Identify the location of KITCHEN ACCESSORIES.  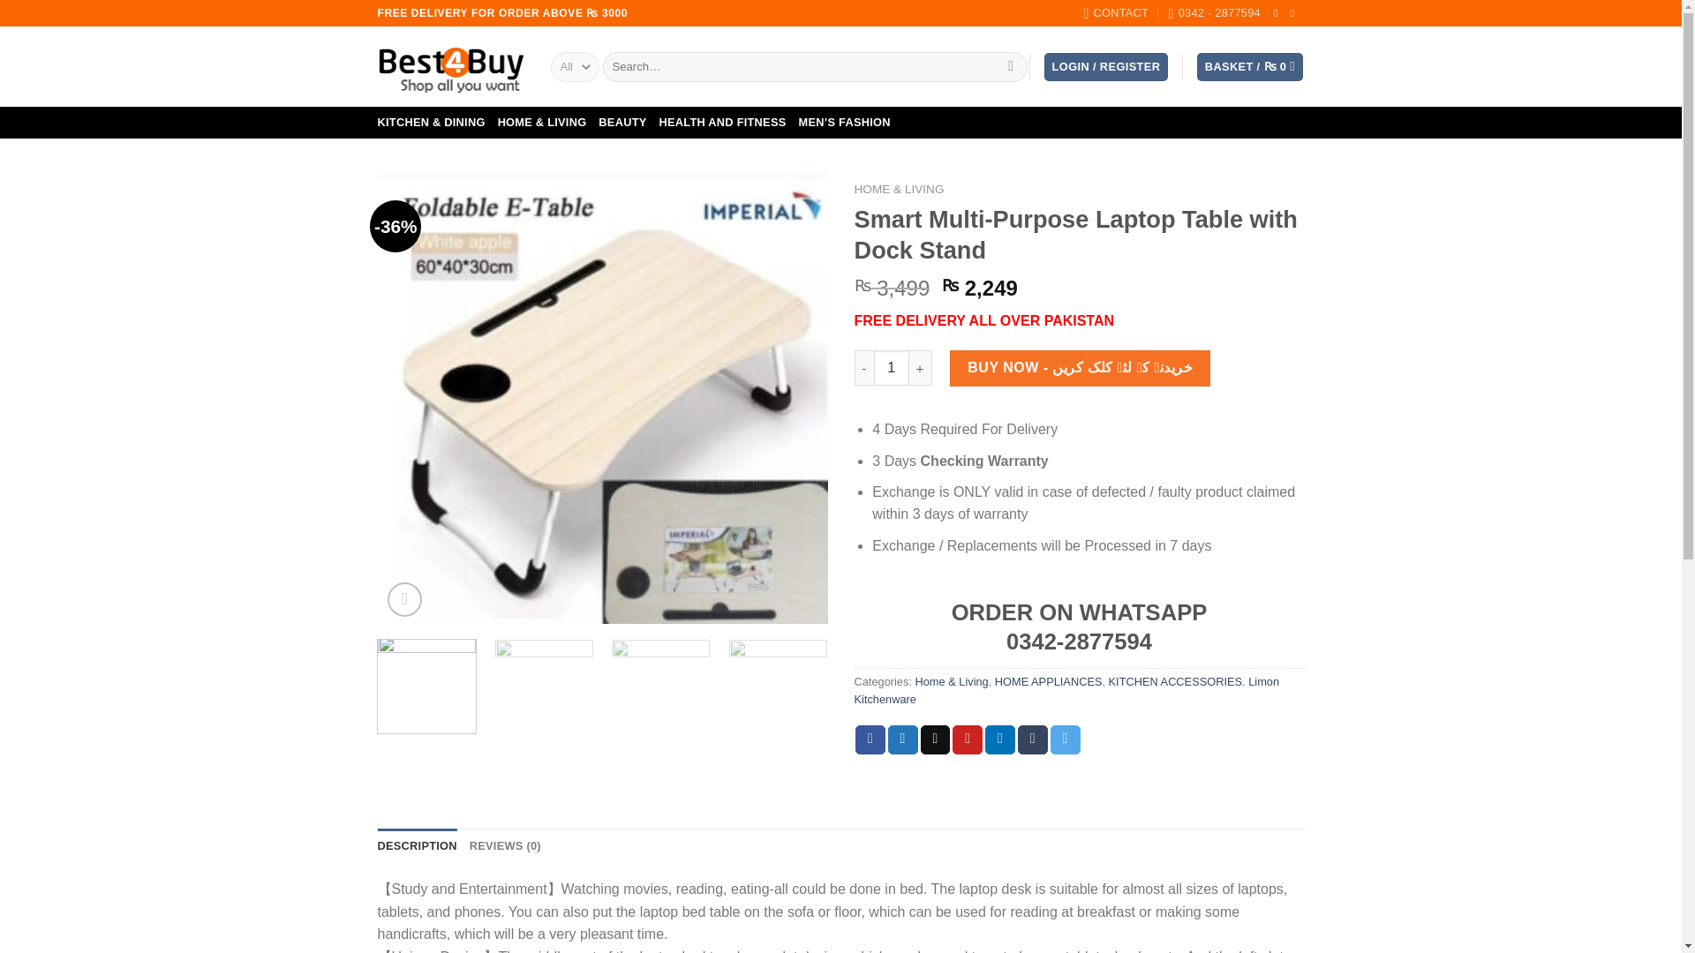
(1175, 681).